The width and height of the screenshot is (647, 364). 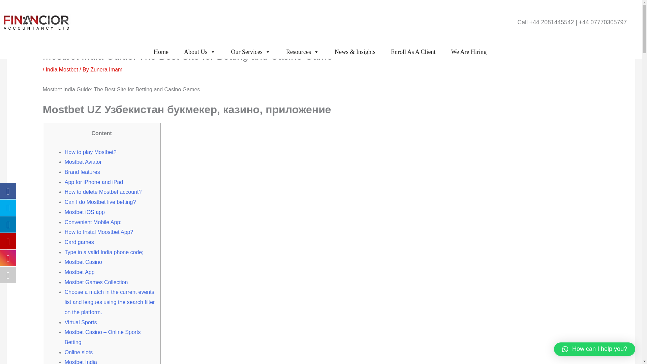 I want to click on India Mostbet, so click(x=62, y=69).